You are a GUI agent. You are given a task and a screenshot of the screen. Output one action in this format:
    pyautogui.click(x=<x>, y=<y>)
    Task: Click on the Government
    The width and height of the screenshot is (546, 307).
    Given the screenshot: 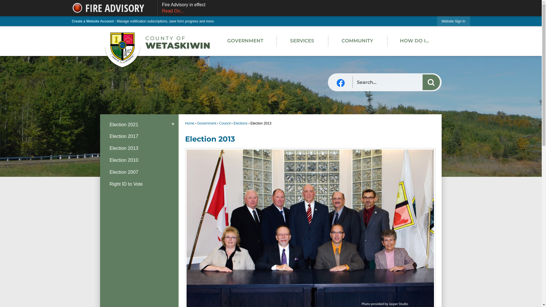 What is the action you would take?
    pyautogui.click(x=206, y=123)
    